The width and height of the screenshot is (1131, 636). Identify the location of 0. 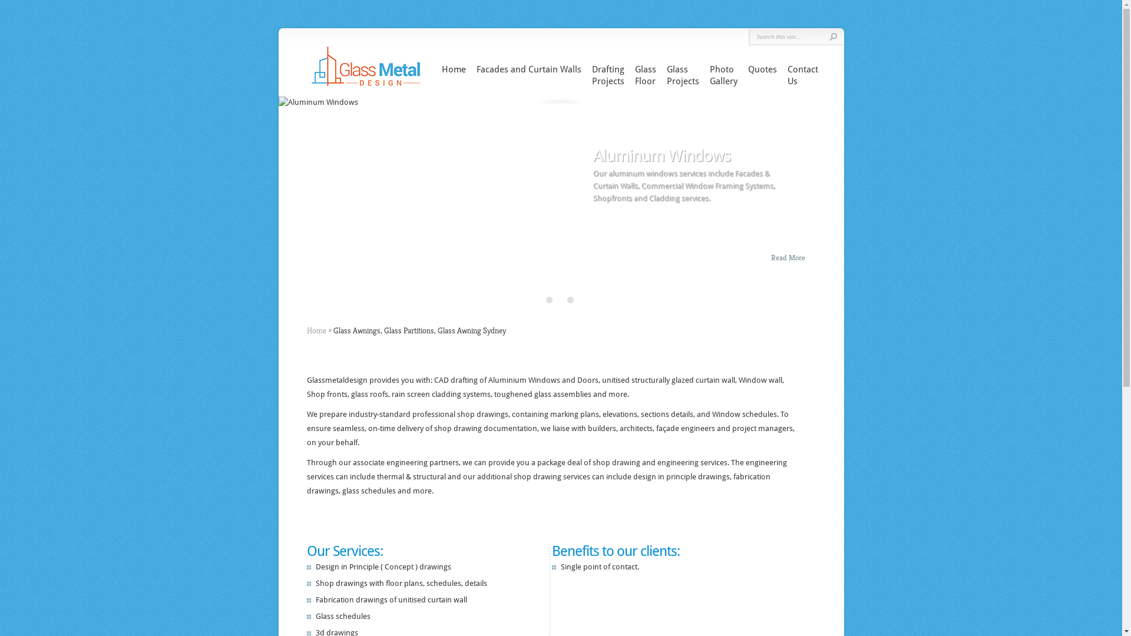
(549, 300).